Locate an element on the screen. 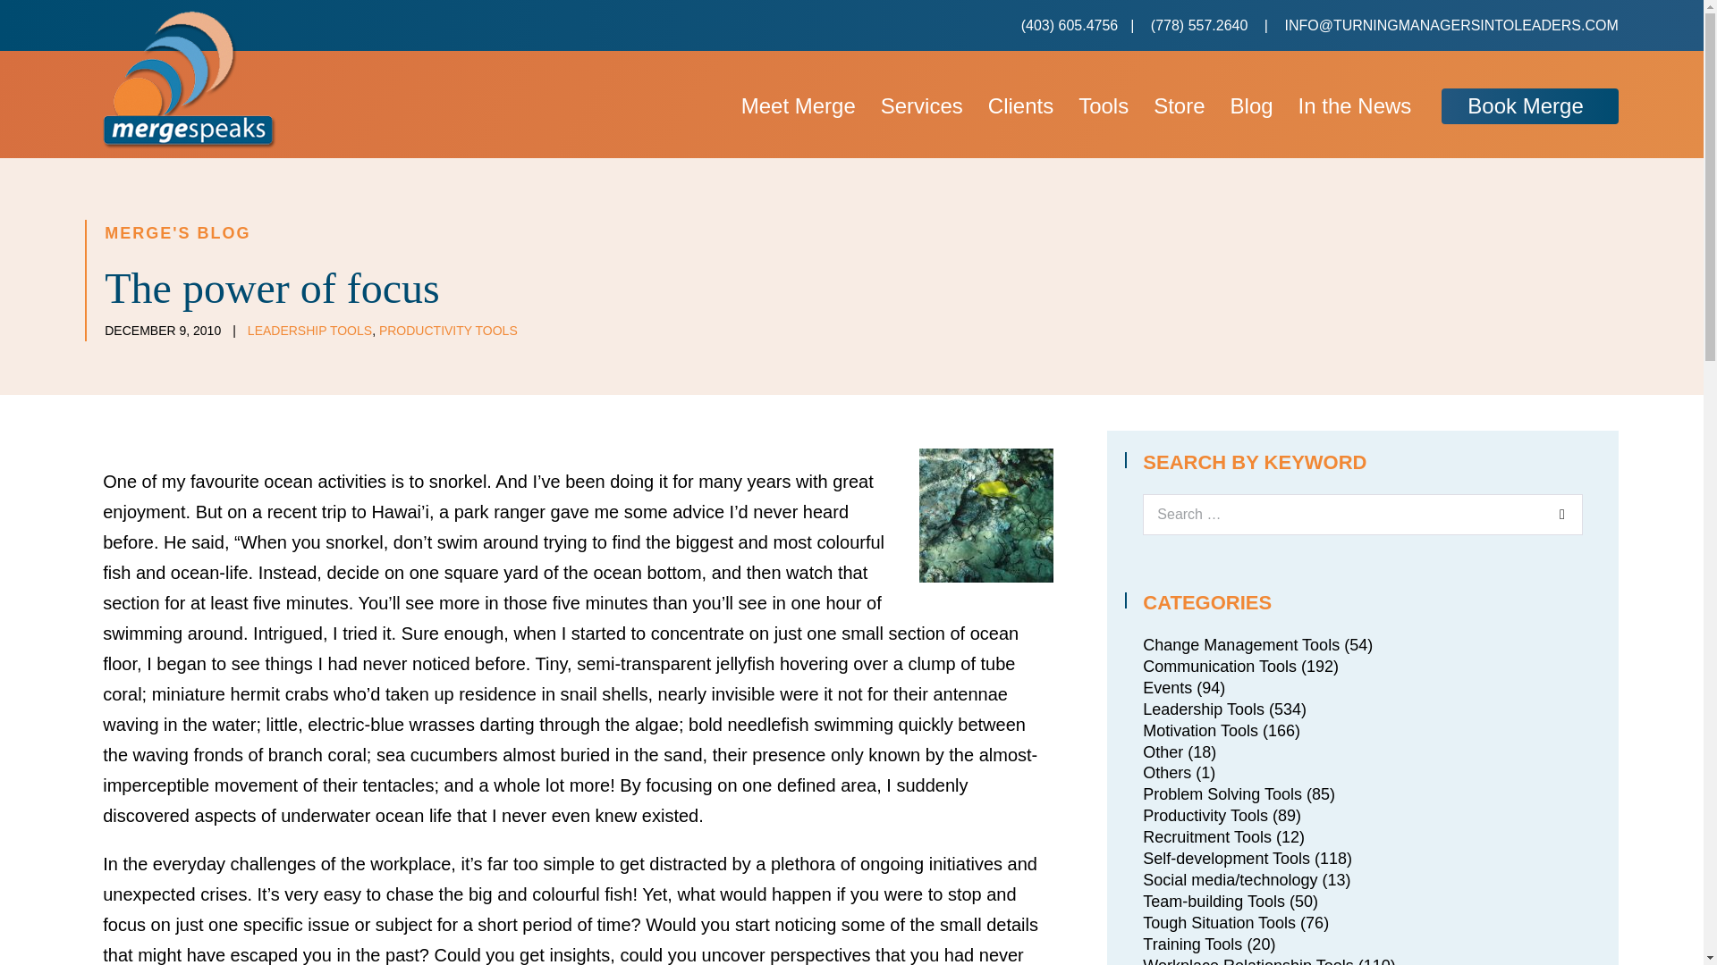 The image size is (1717, 965). In the News is located at coordinates (1356, 107).